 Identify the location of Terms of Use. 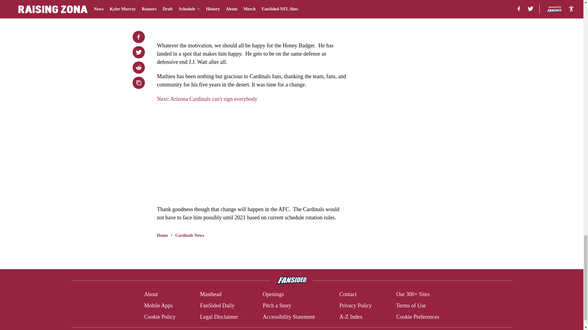
(411, 306).